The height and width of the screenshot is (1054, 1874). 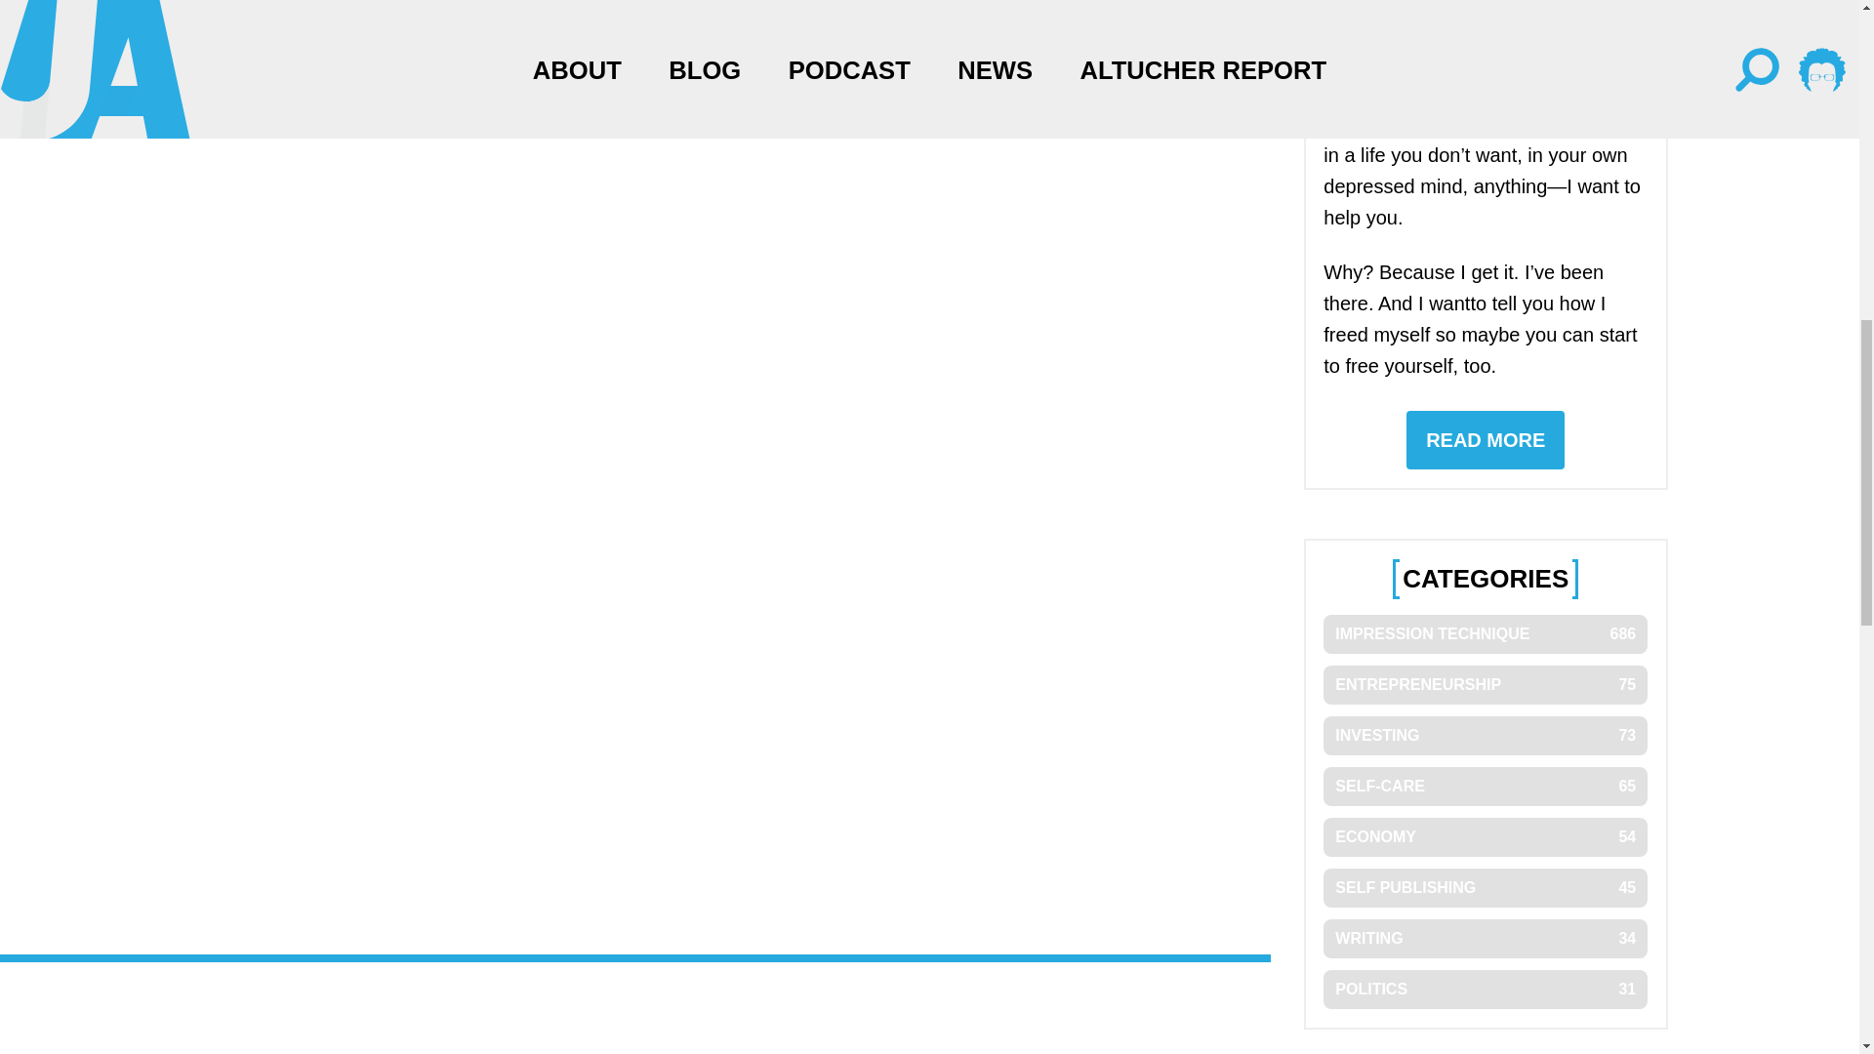 What do you see at coordinates (1485, 887) in the screenshot?
I see `Writing` at bounding box center [1485, 887].